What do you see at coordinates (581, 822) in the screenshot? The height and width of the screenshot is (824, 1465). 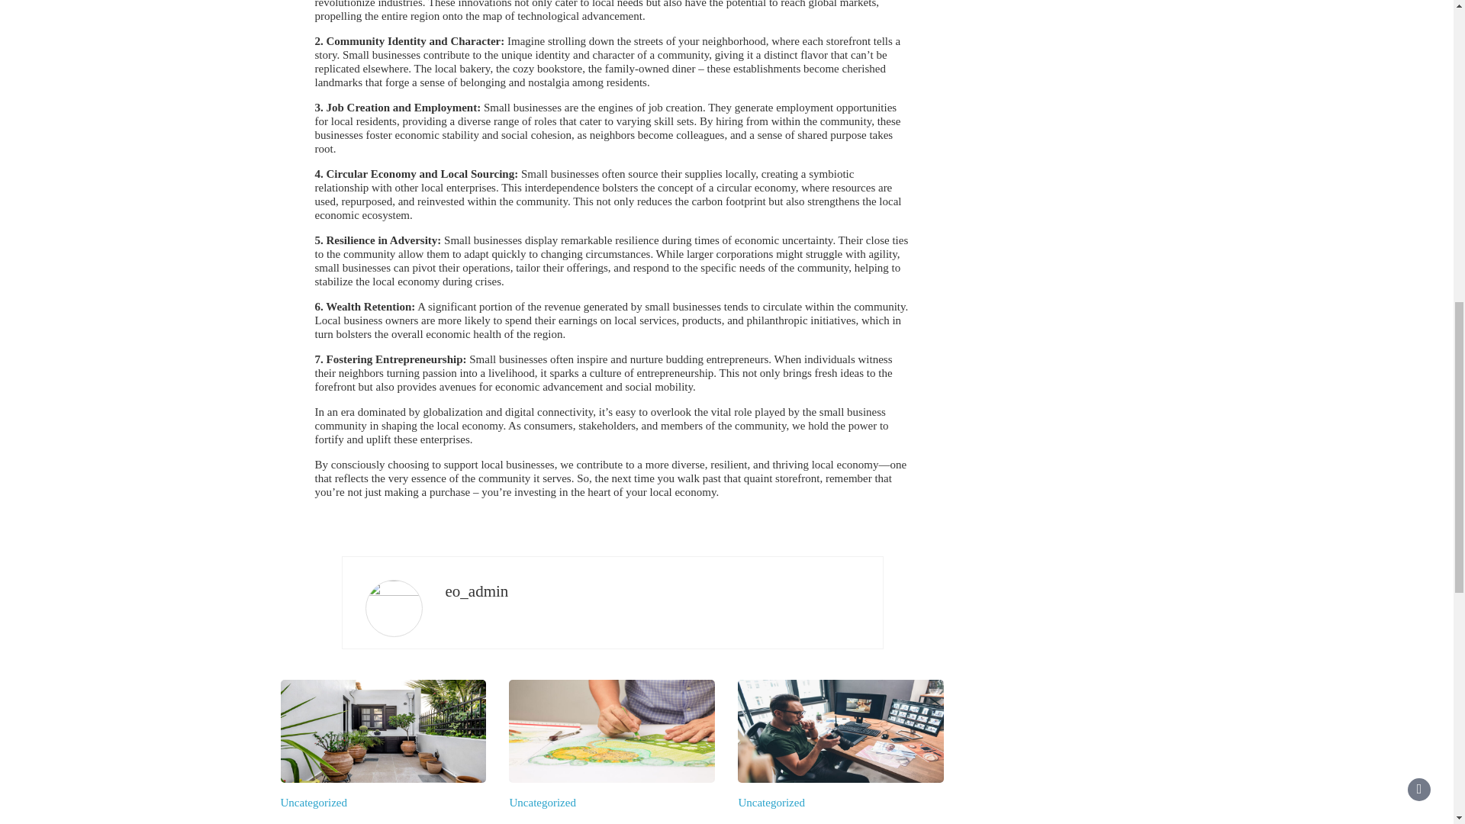 I see `Looking at the Role of Landscape Gardeners` at bounding box center [581, 822].